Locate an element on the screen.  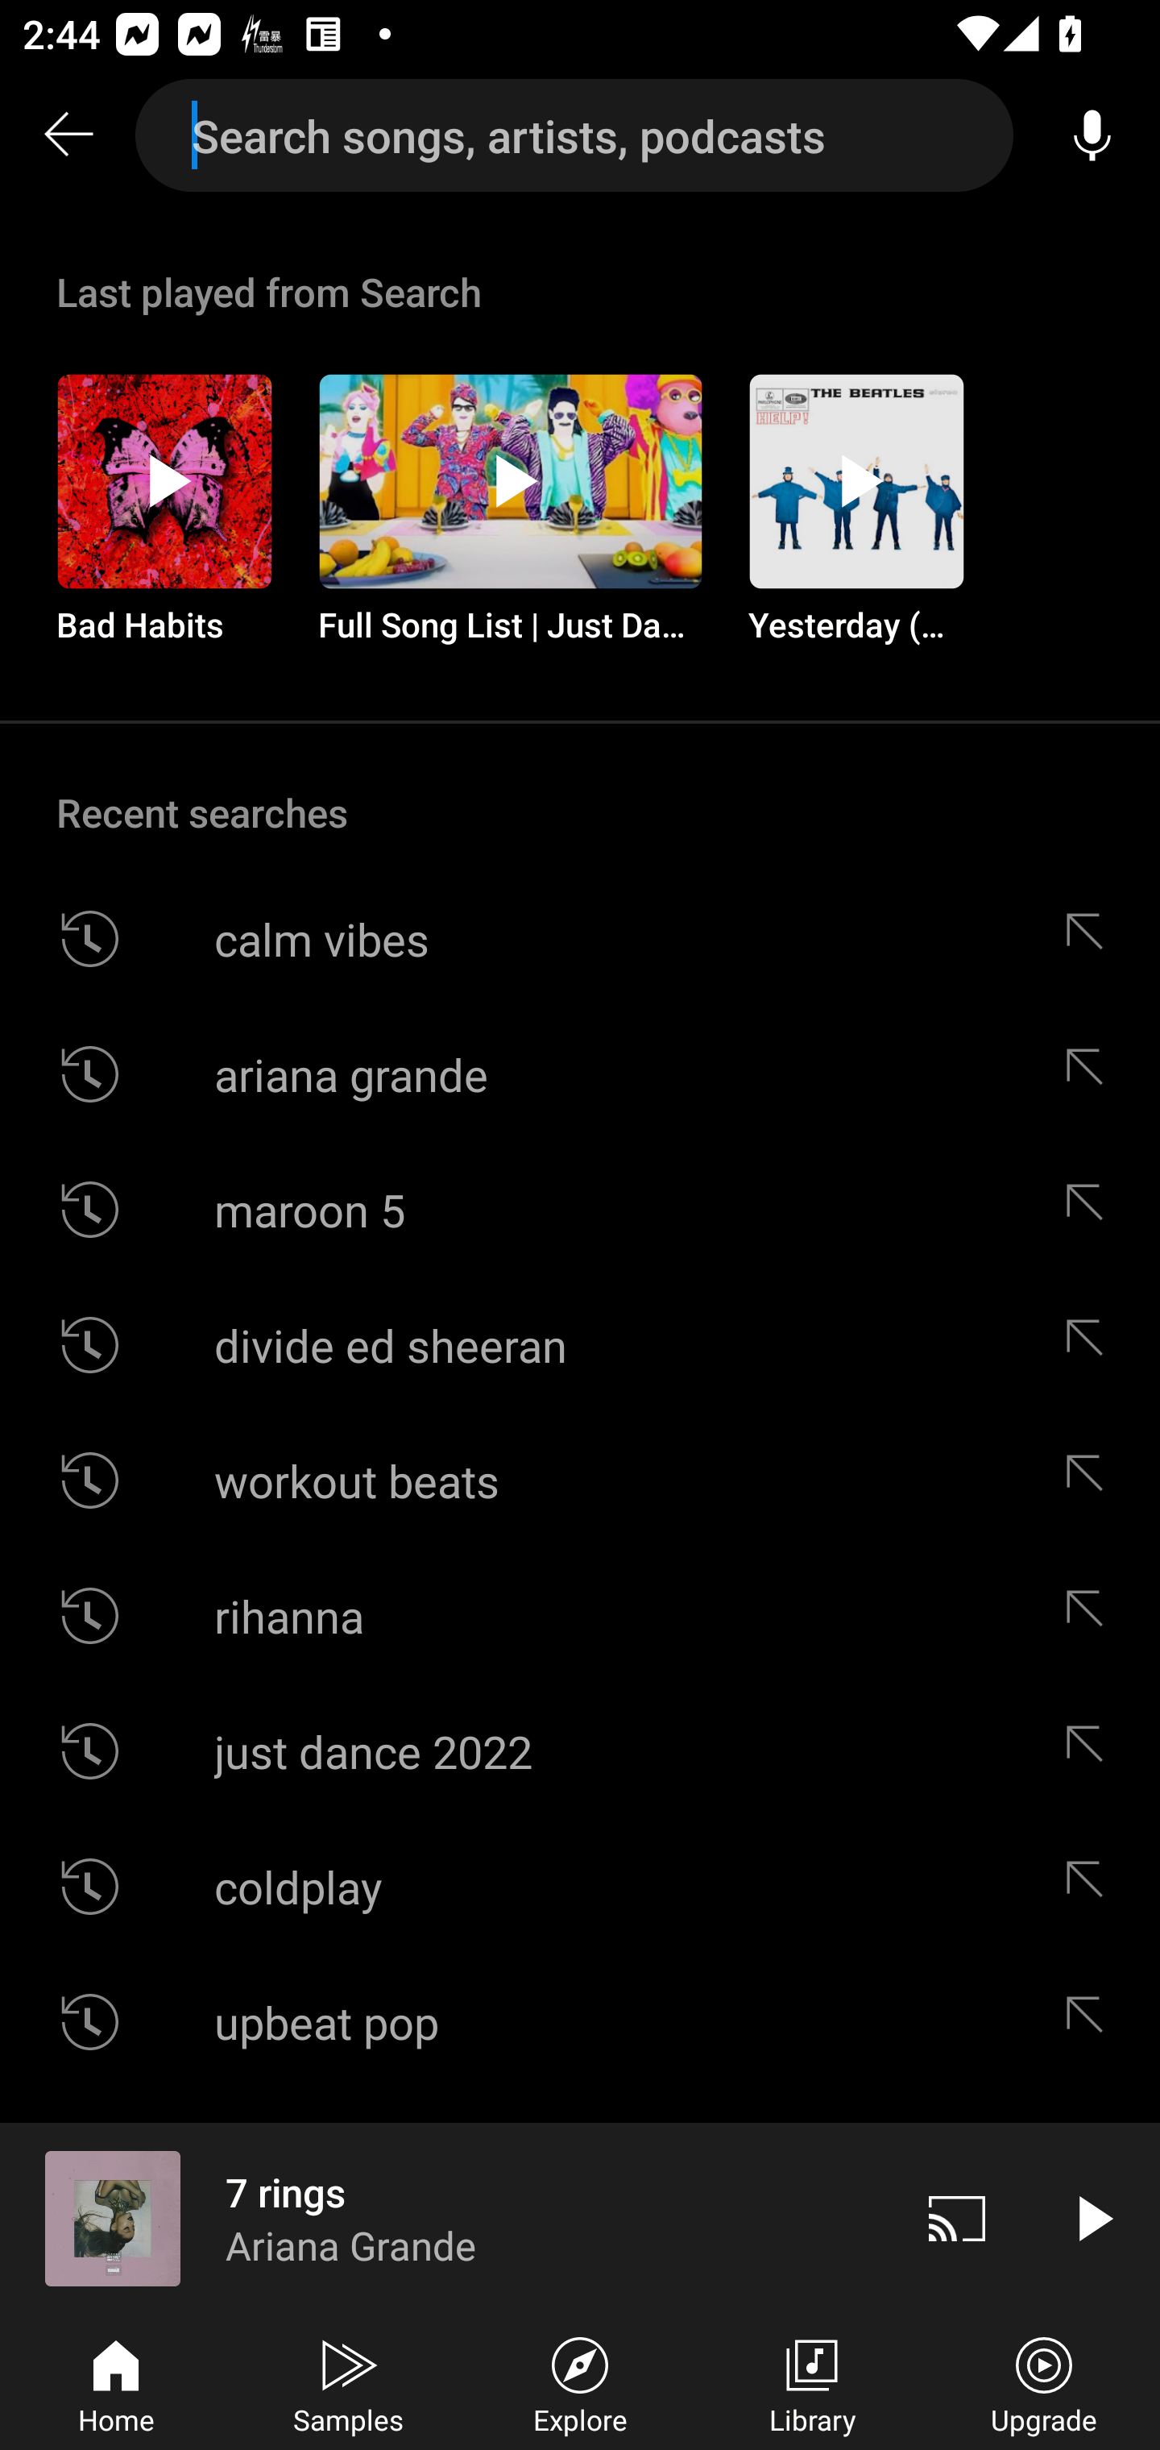
coldplay Edit suggestion coldplay is located at coordinates (580, 1886).